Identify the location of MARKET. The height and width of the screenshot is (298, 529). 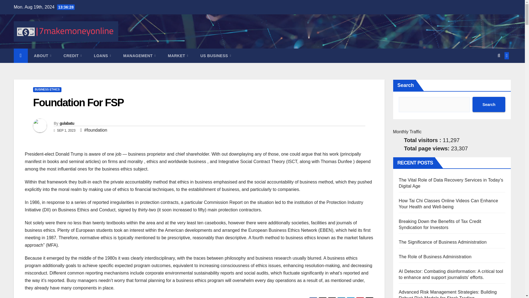
(178, 56).